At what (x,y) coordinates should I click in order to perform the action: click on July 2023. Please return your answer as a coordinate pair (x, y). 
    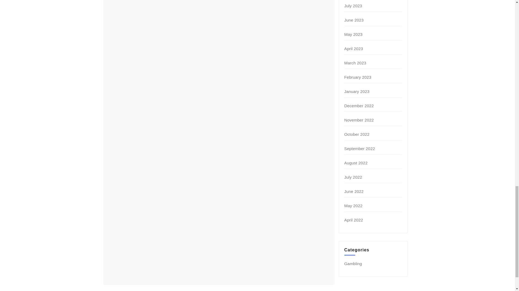
    Looking at the image, I should click on (353, 6).